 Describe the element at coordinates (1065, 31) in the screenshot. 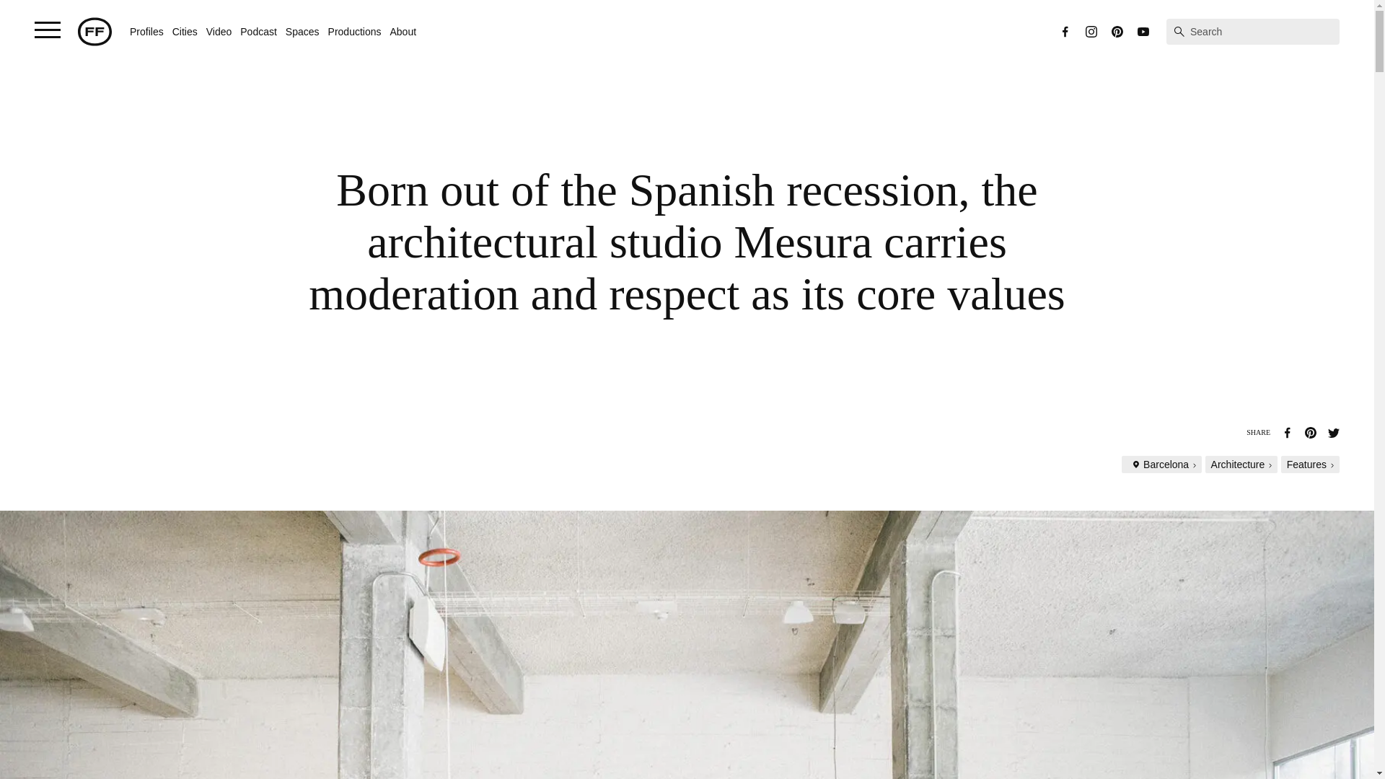

I see `Facebook` at that location.